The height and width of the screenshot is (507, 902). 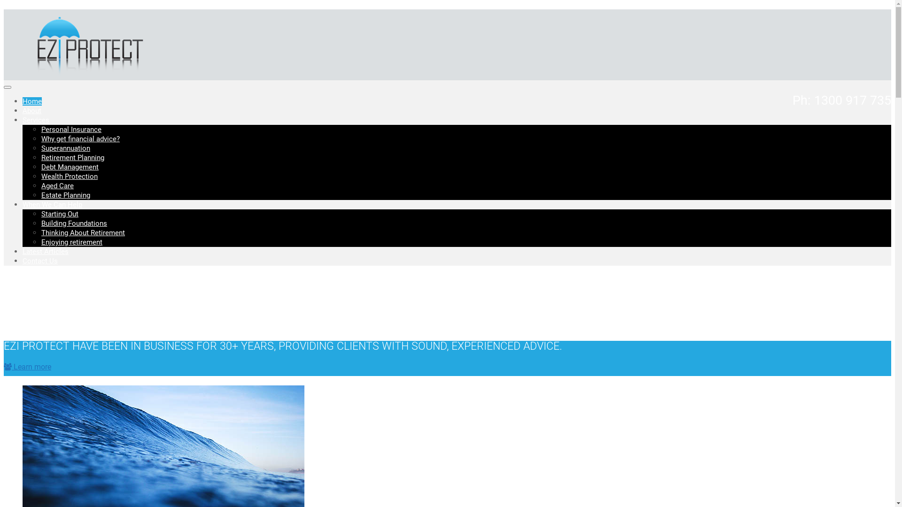 What do you see at coordinates (66, 148) in the screenshot?
I see `Superannuation` at bounding box center [66, 148].